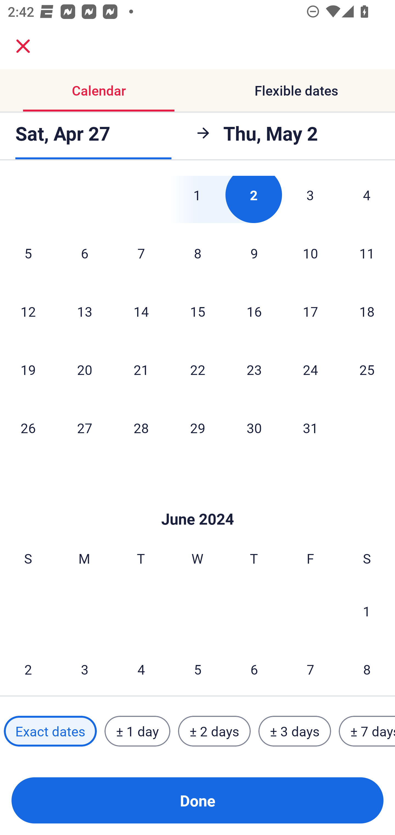  Describe the element at coordinates (367, 369) in the screenshot. I see `25 Saturday, May 25, 2024` at that location.